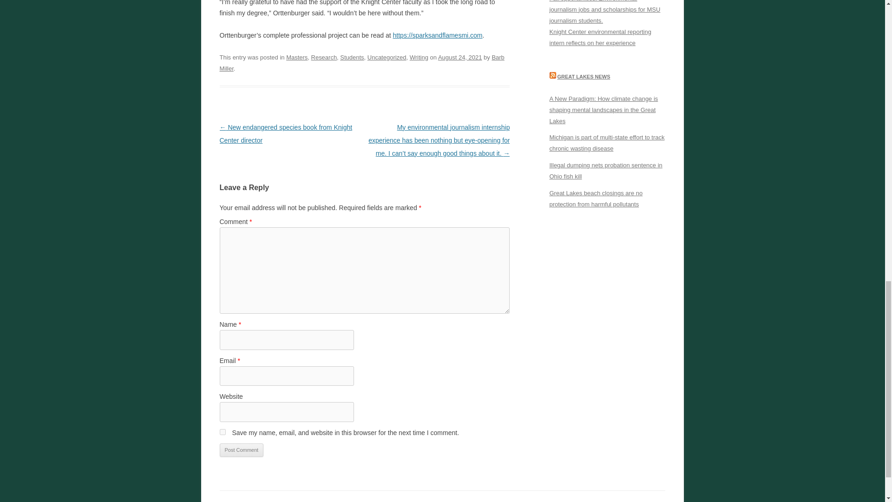  I want to click on View all posts by Barb Miller, so click(361, 63).